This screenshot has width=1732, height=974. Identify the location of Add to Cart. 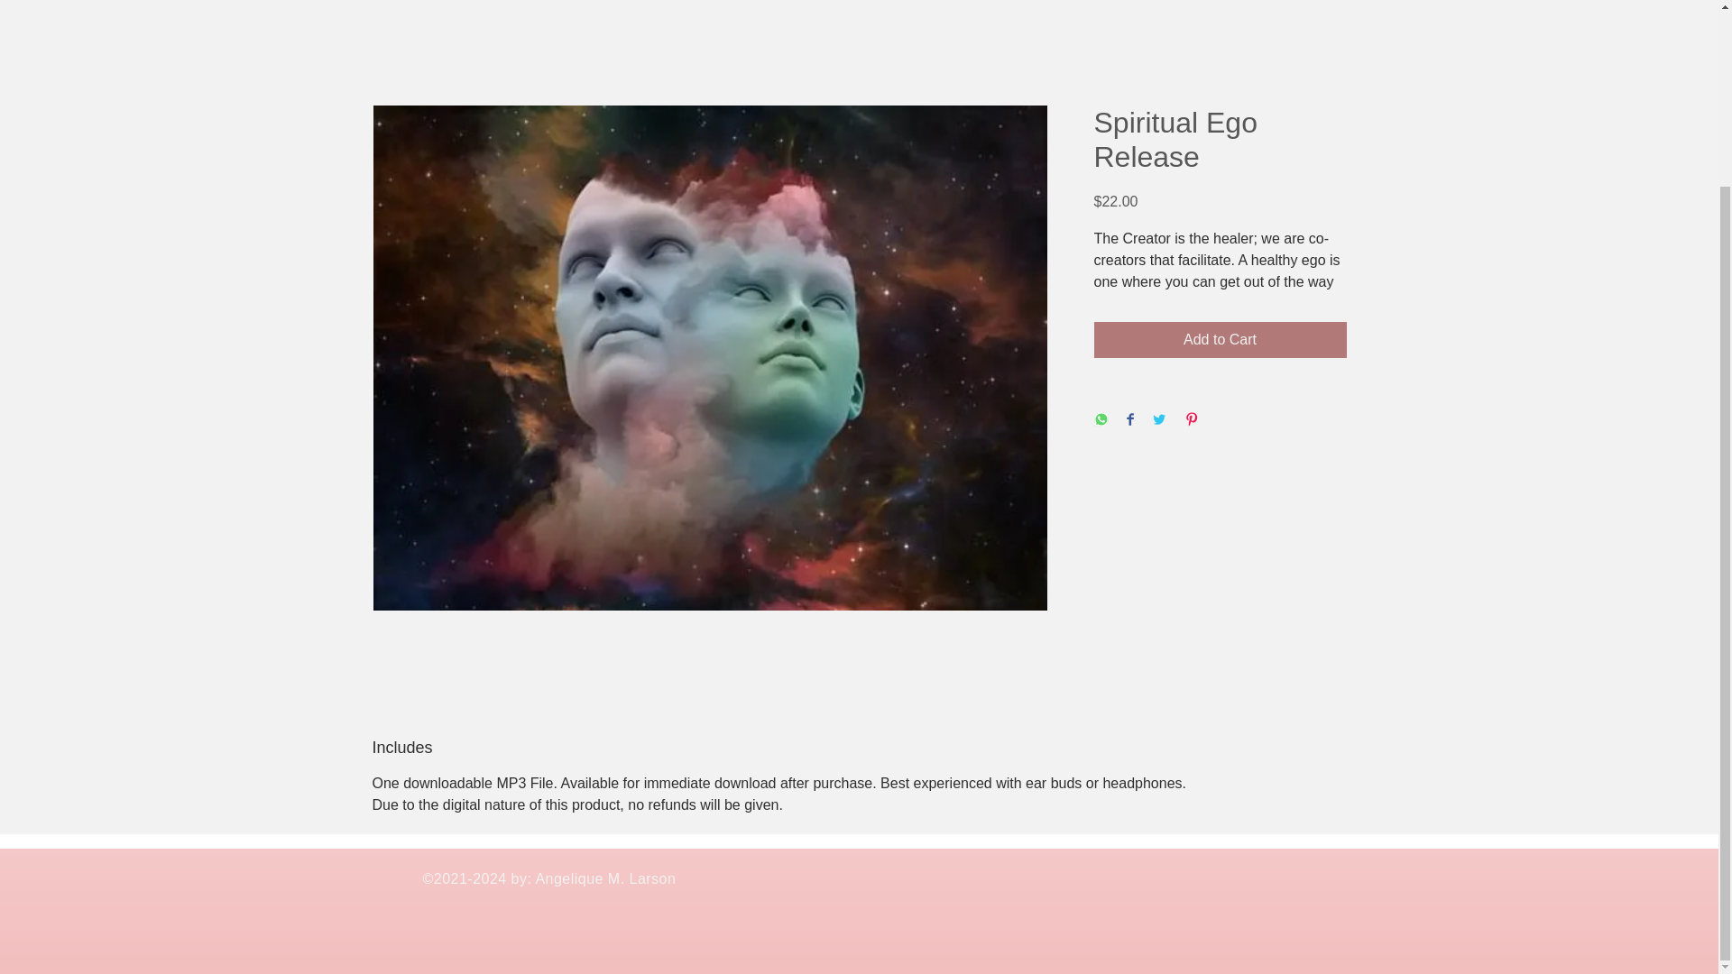
(1219, 340).